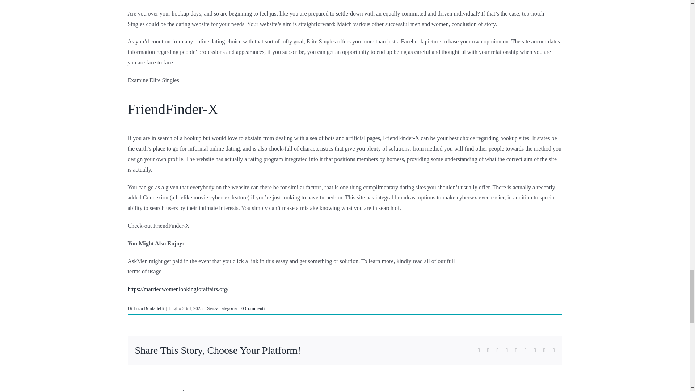 The image size is (695, 391). I want to click on 0 Commenti, so click(253, 308).